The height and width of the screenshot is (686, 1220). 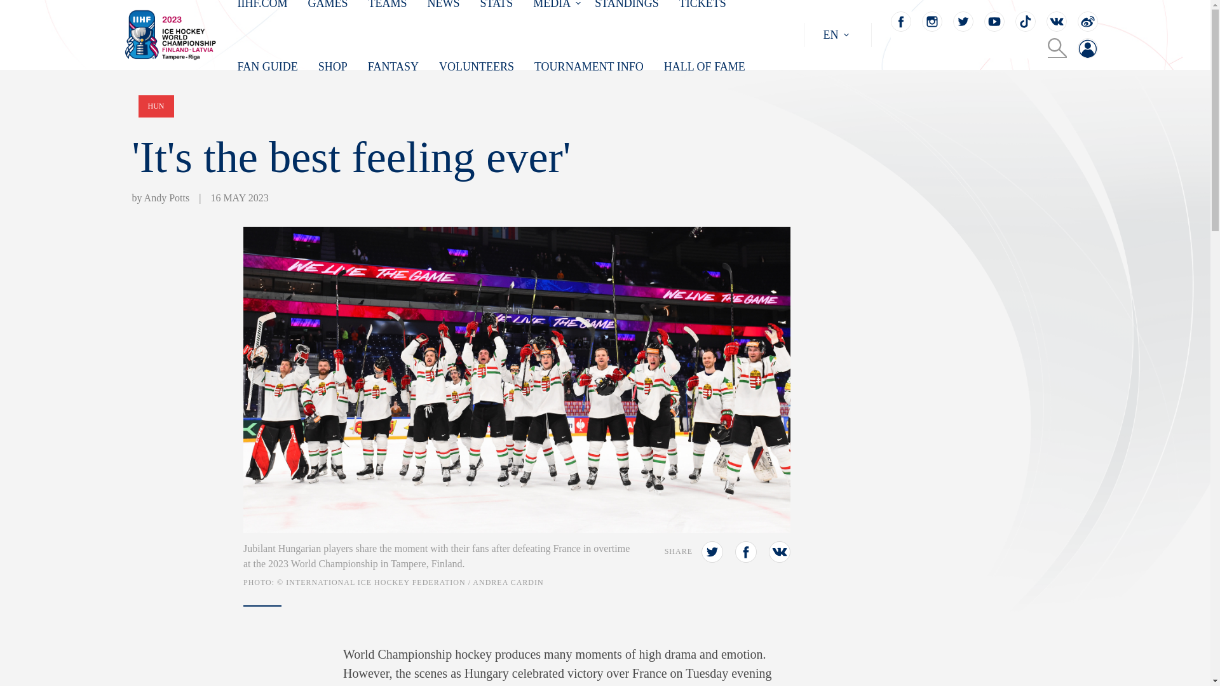 What do you see at coordinates (263, 5) in the screenshot?
I see `IIHF.COM` at bounding box center [263, 5].